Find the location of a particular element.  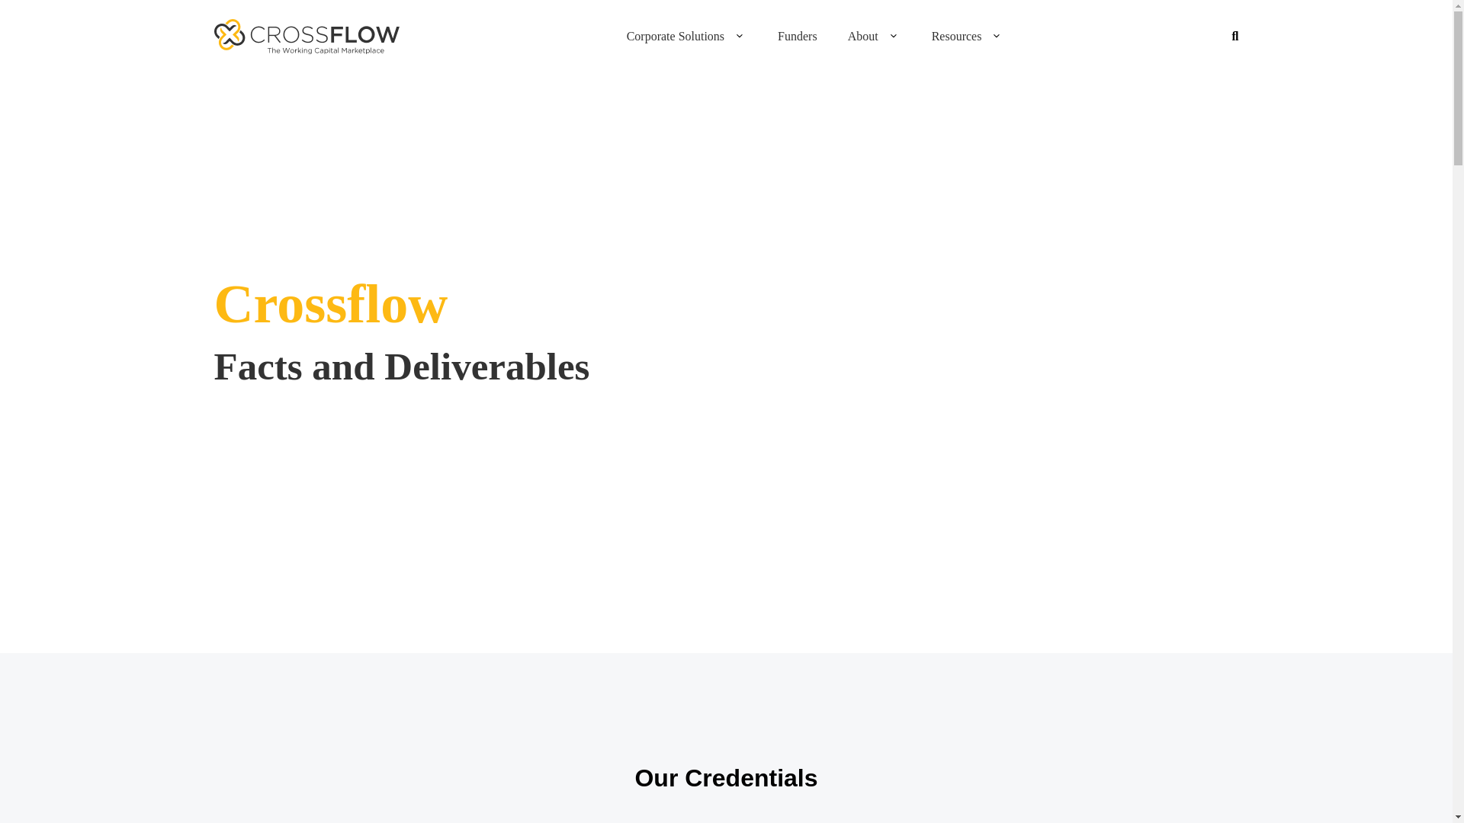

About is located at coordinates (863, 37).